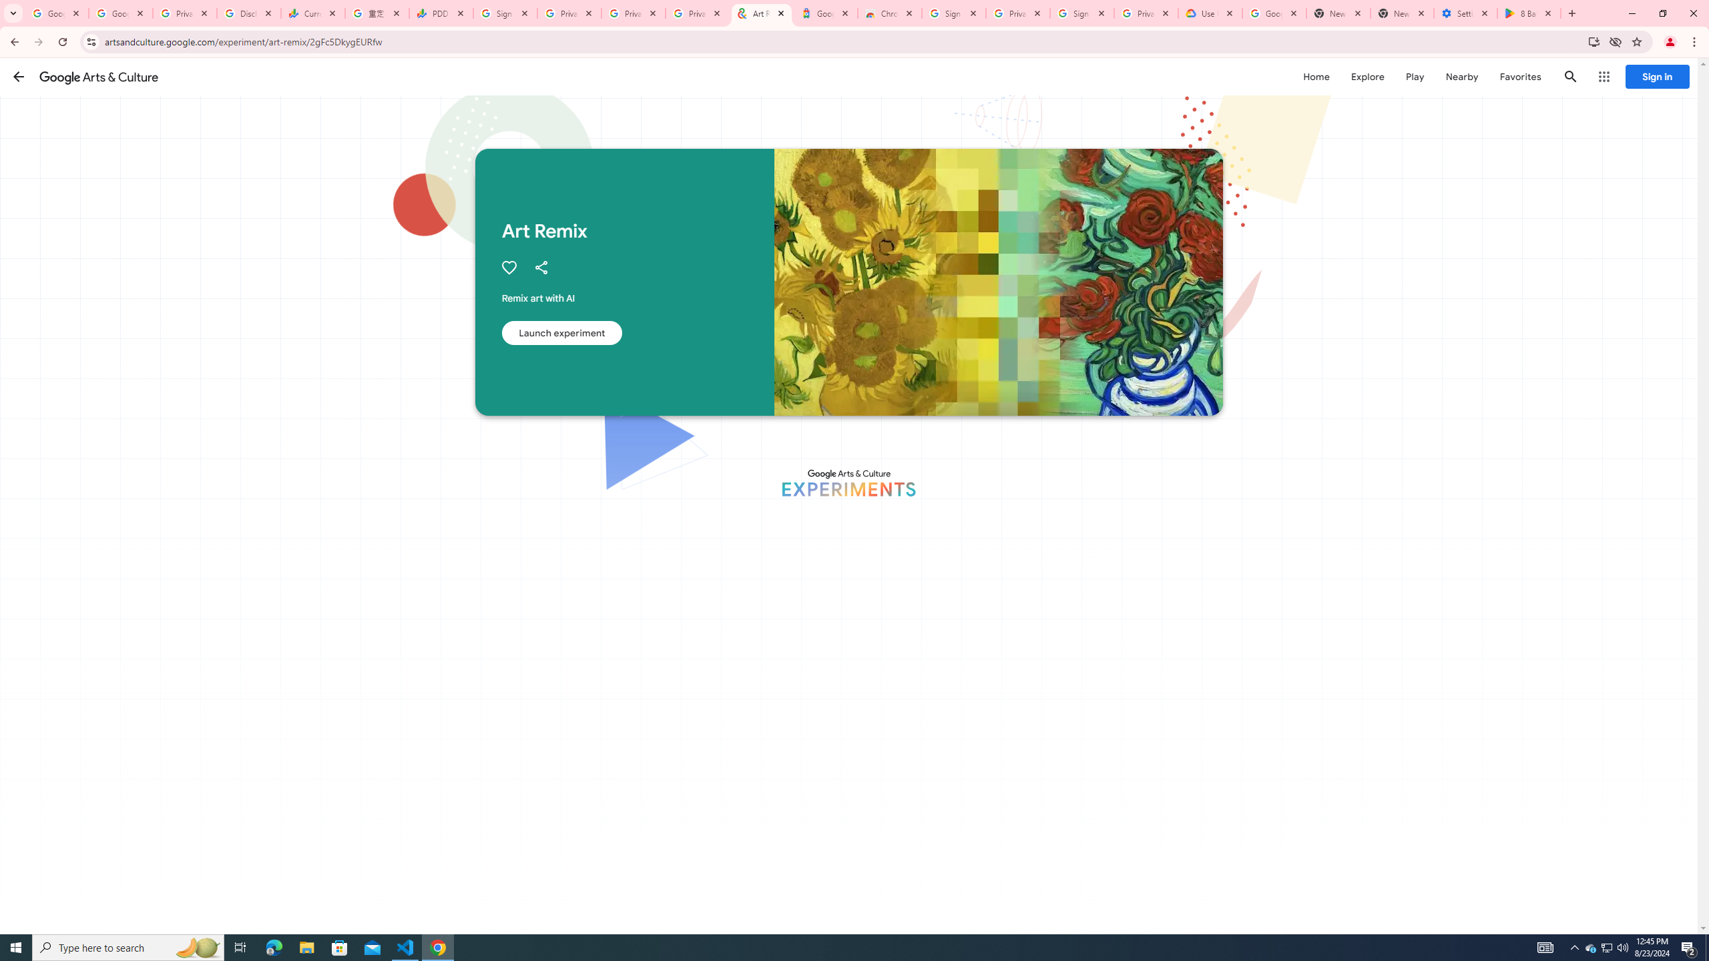 The height and width of the screenshot is (961, 1709). What do you see at coordinates (505, 13) in the screenshot?
I see `Sign in - Google Accounts` at bounding box center [505, 13].